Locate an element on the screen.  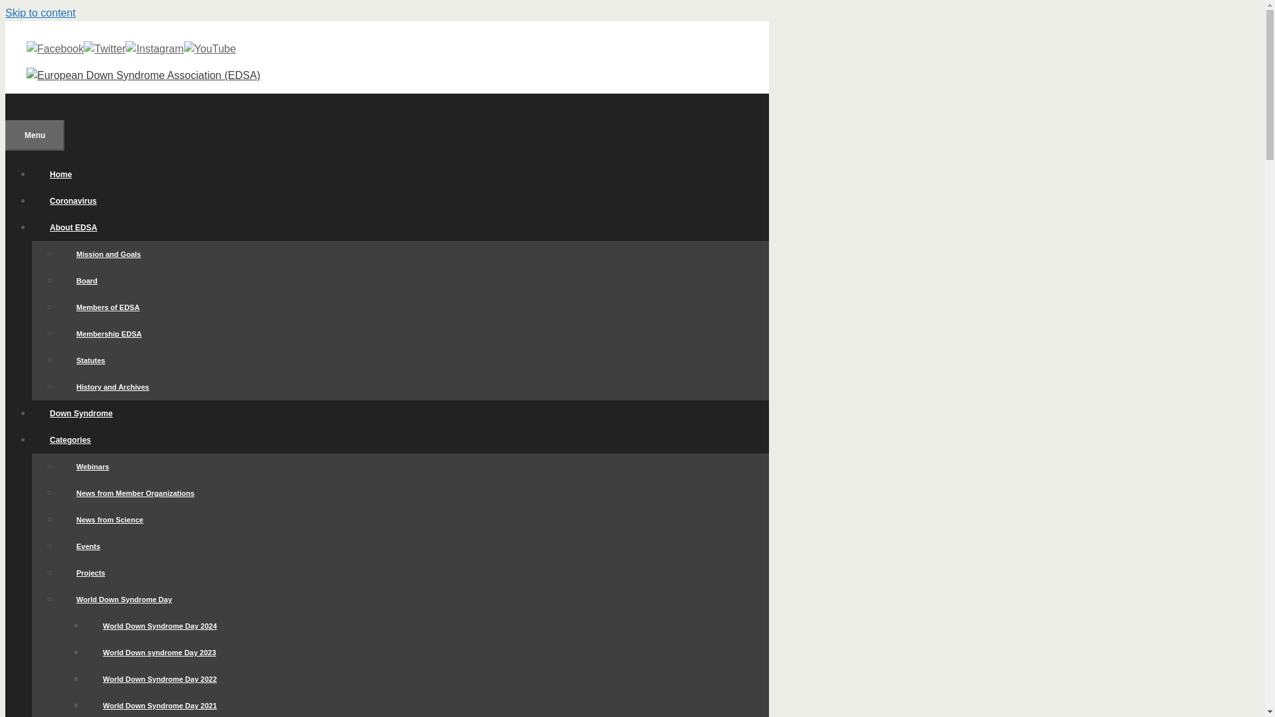
Coronavirus is located at coordinates (73, 200).